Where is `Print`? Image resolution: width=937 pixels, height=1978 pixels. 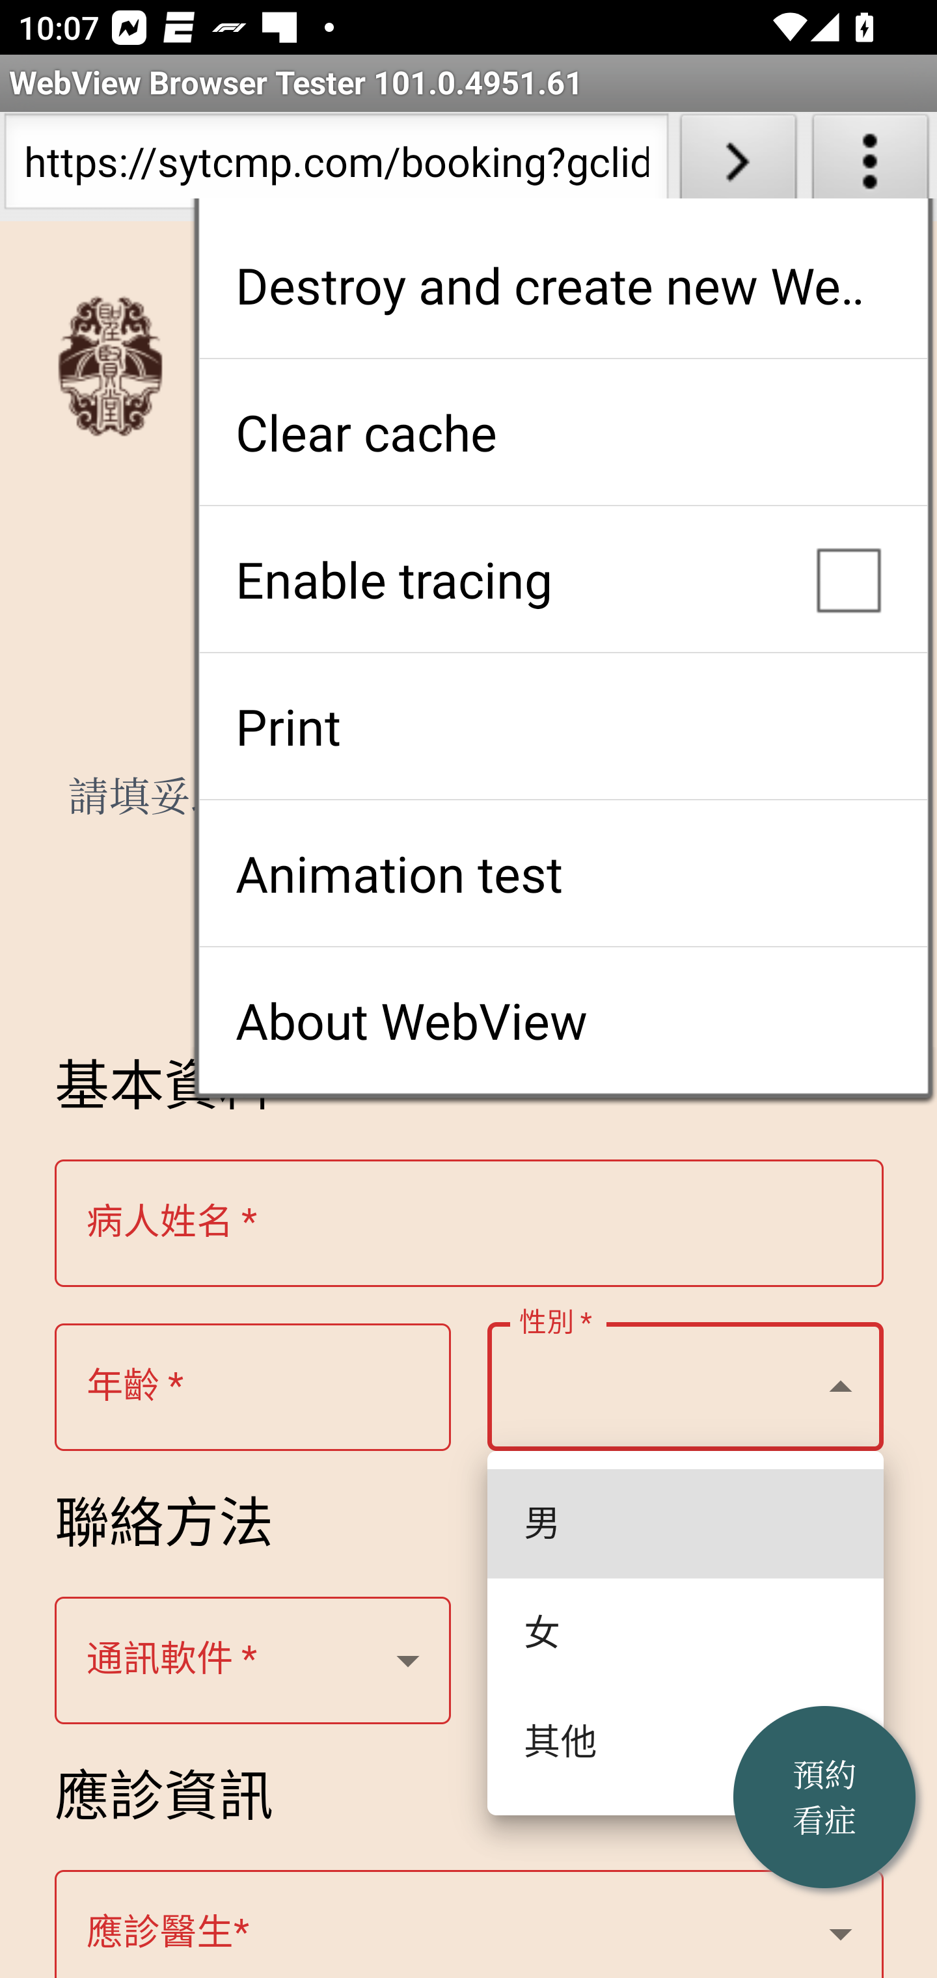
Print is located at coordinates (563, 726).